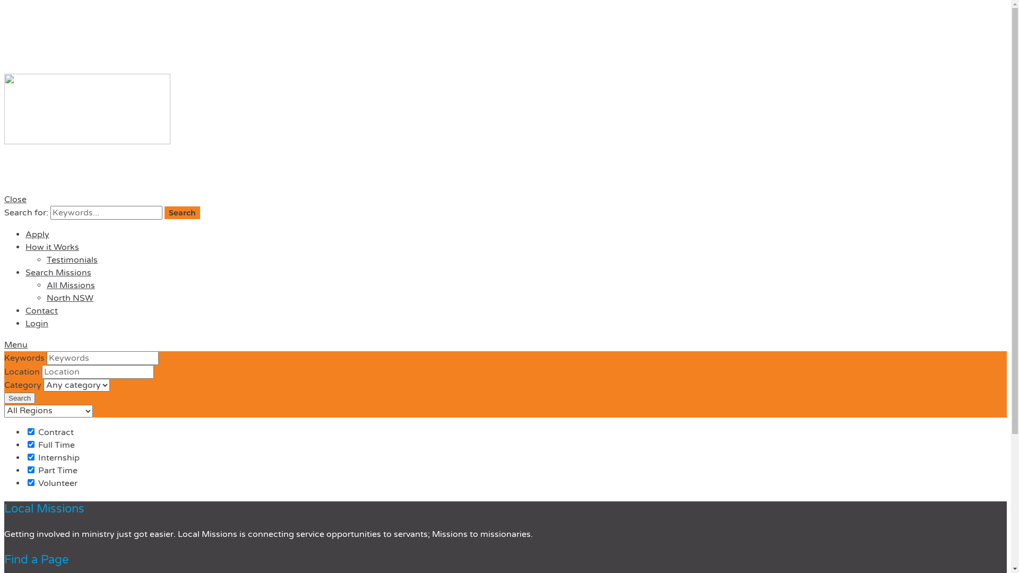 Image resolution: width=1019 pixels, height=573 pixels. I want to click on Search, so click(20, 398).